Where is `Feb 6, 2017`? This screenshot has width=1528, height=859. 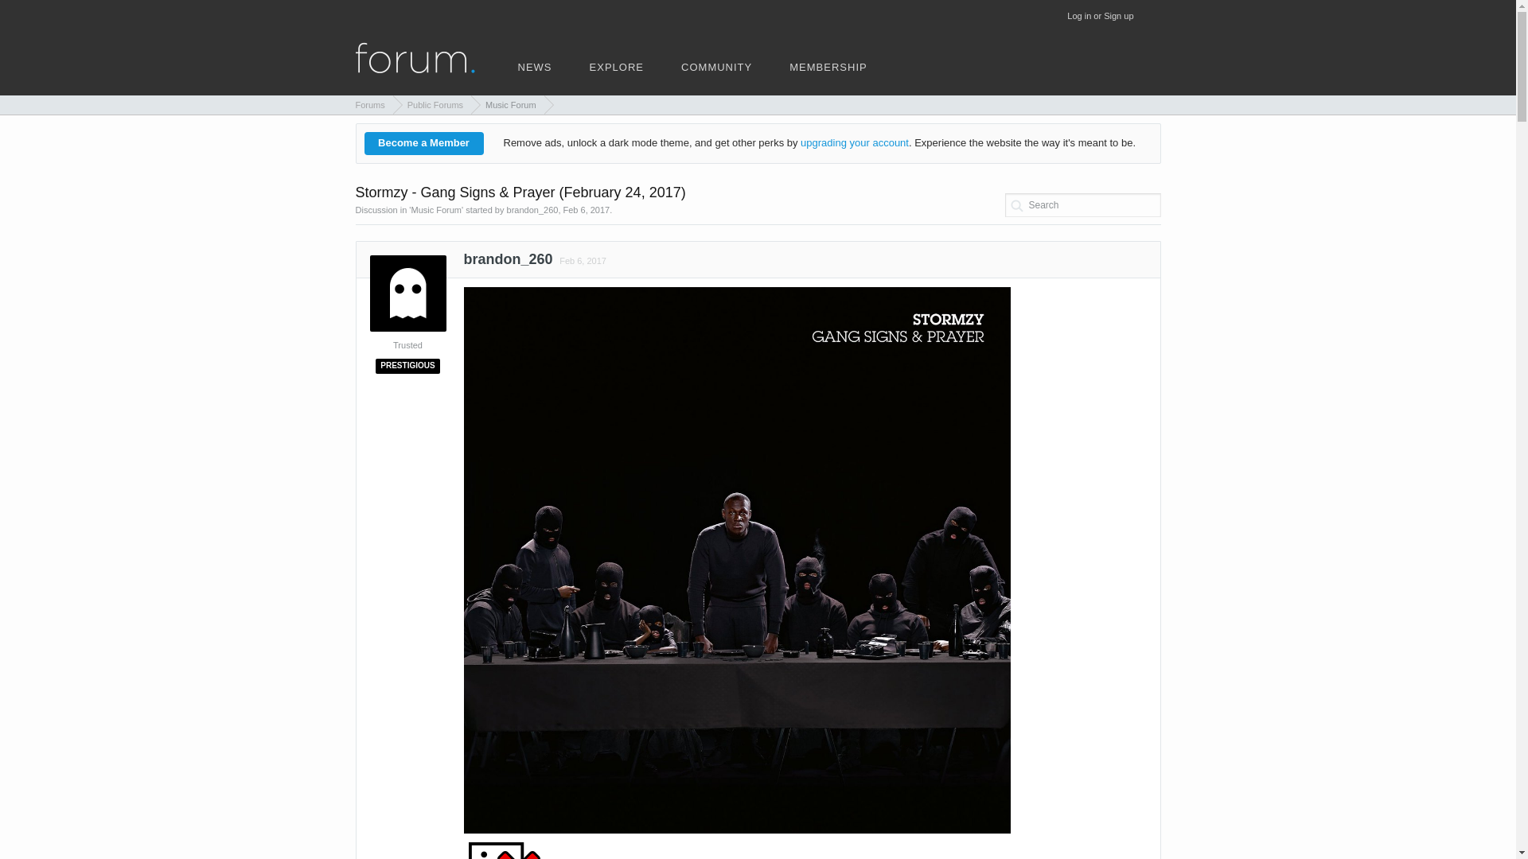
Feb 6, 2017 is located at coordinates (581, 260).